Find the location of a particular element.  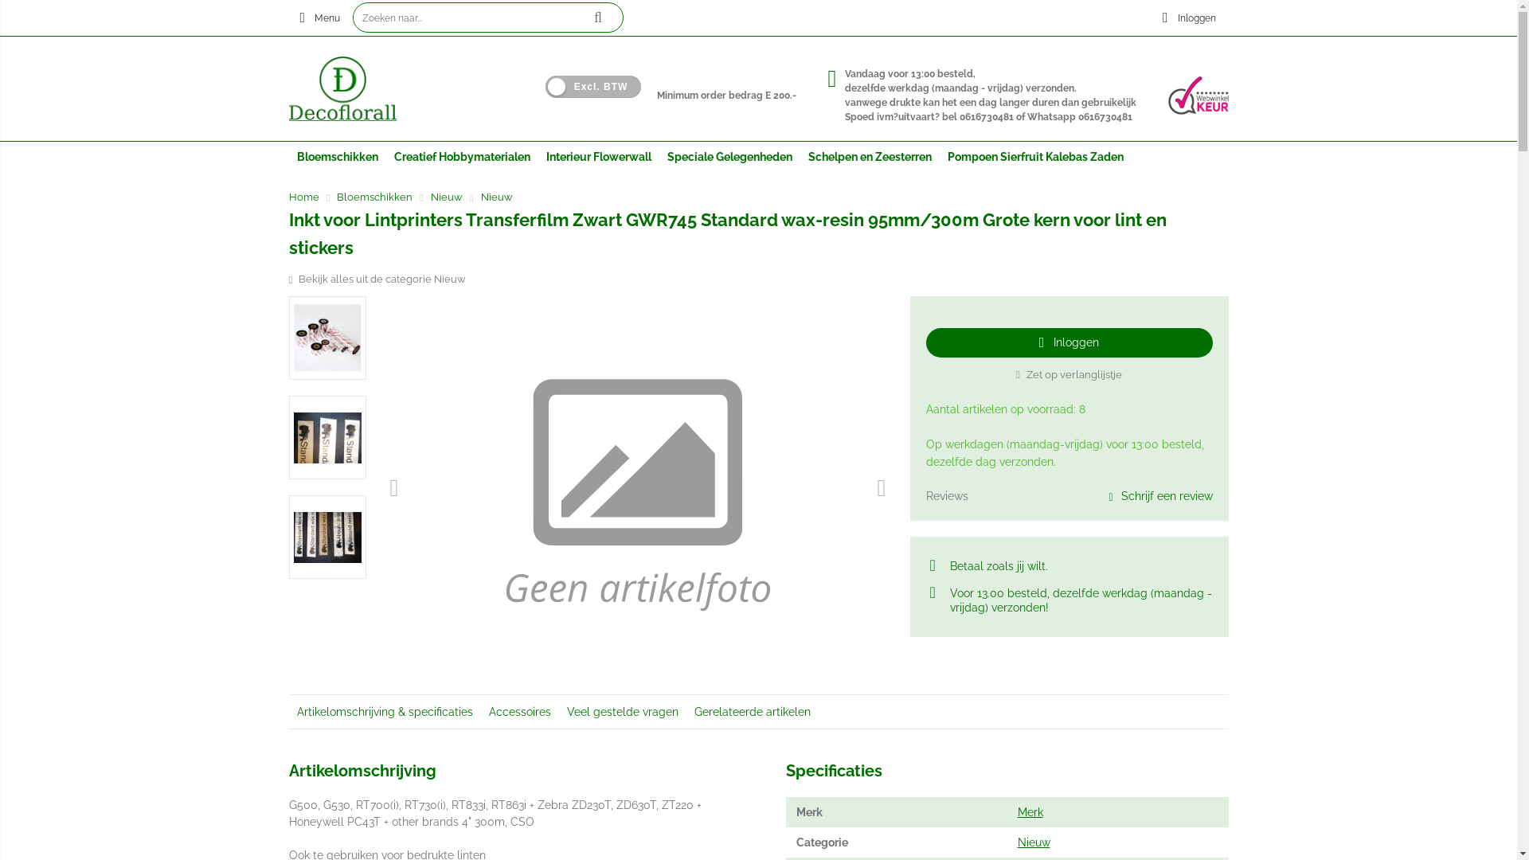

Accessoires is located at coordinates (520, 712).